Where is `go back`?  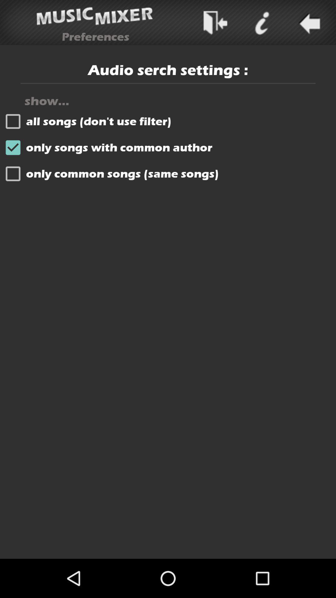 go back is located at coordinates (308, 22).